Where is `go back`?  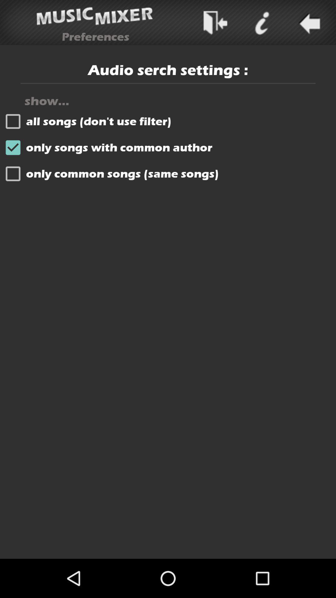 go back is located at coordinates (308, 22).